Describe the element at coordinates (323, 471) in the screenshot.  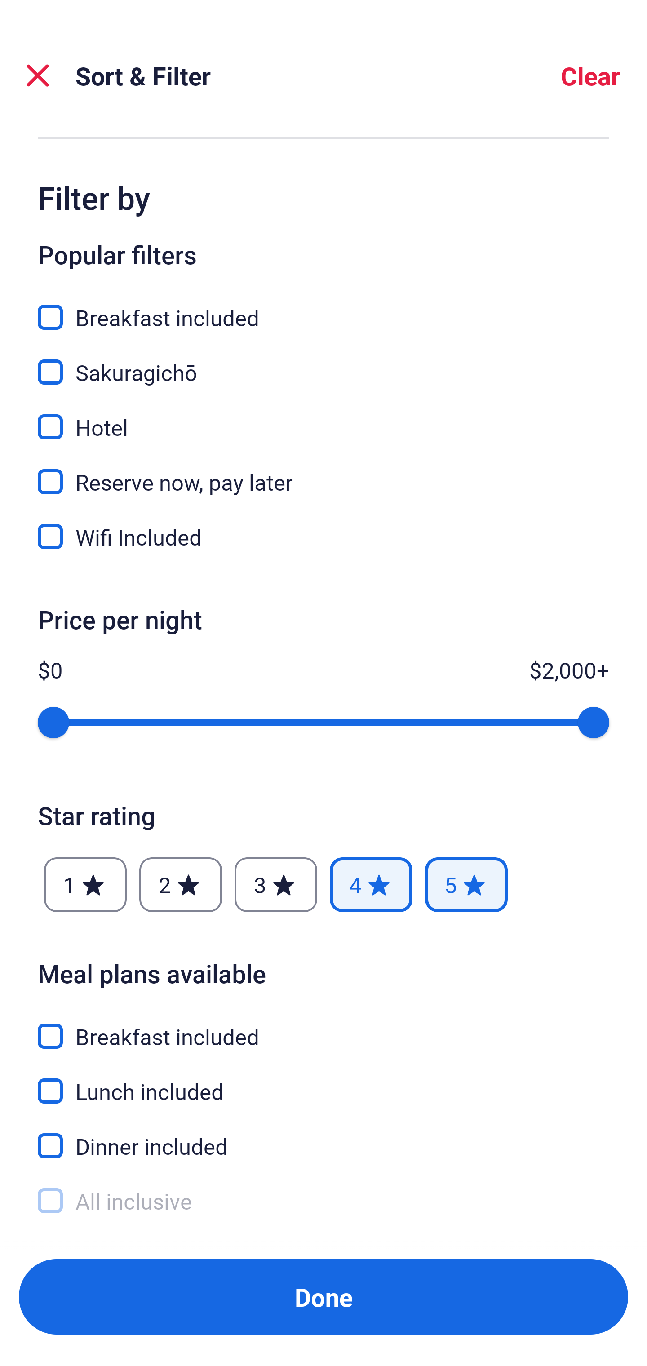
I see `Reserve now, pay later, Reserve now, pay later` at that location.